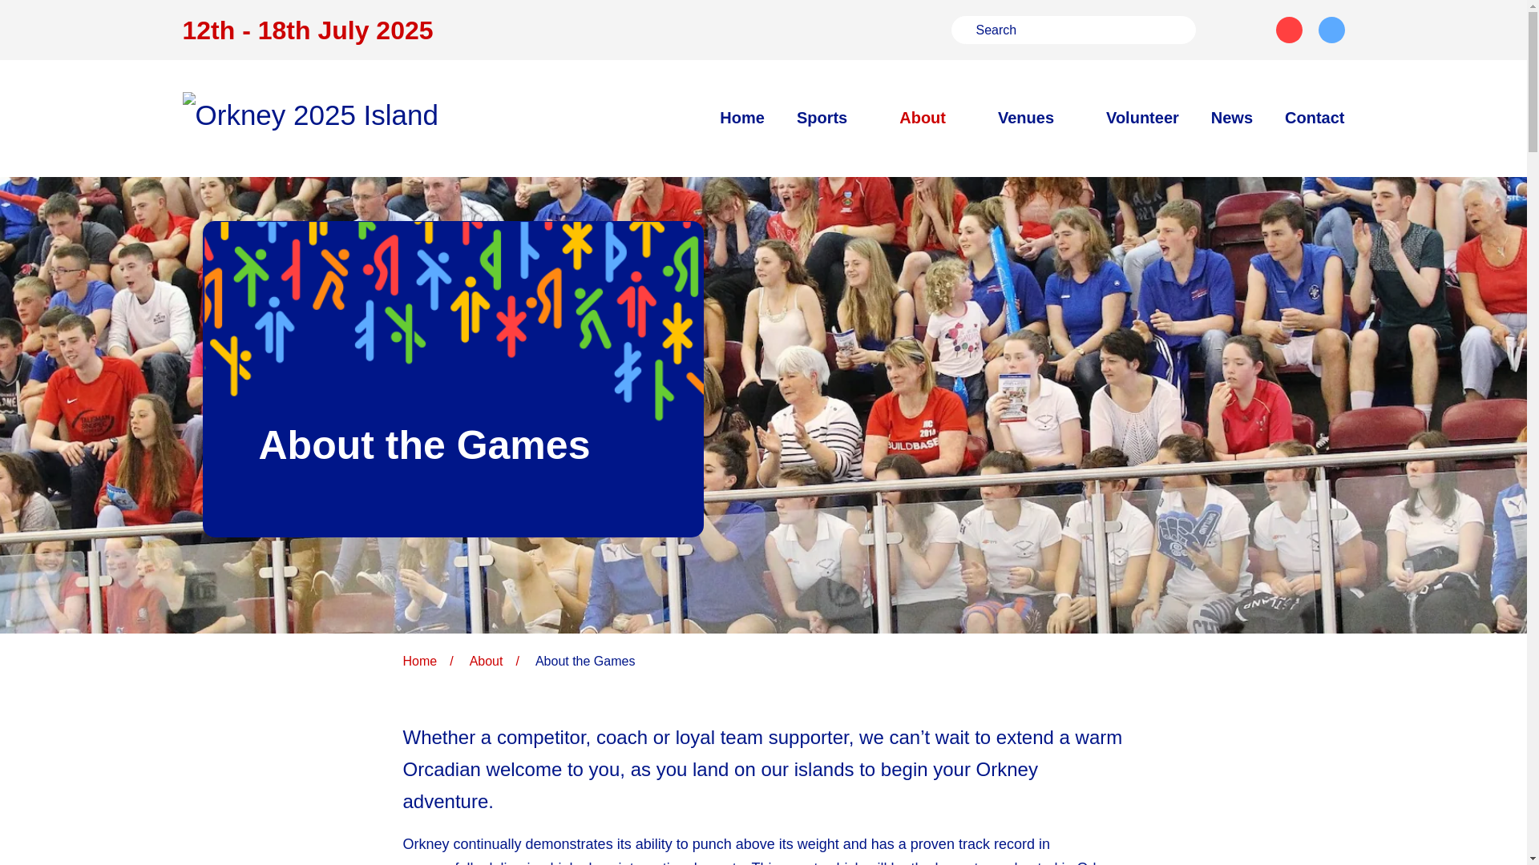 The width and height of the screenshot is (1539, 865). I want to click on Volunteer, so click(1142, 118).